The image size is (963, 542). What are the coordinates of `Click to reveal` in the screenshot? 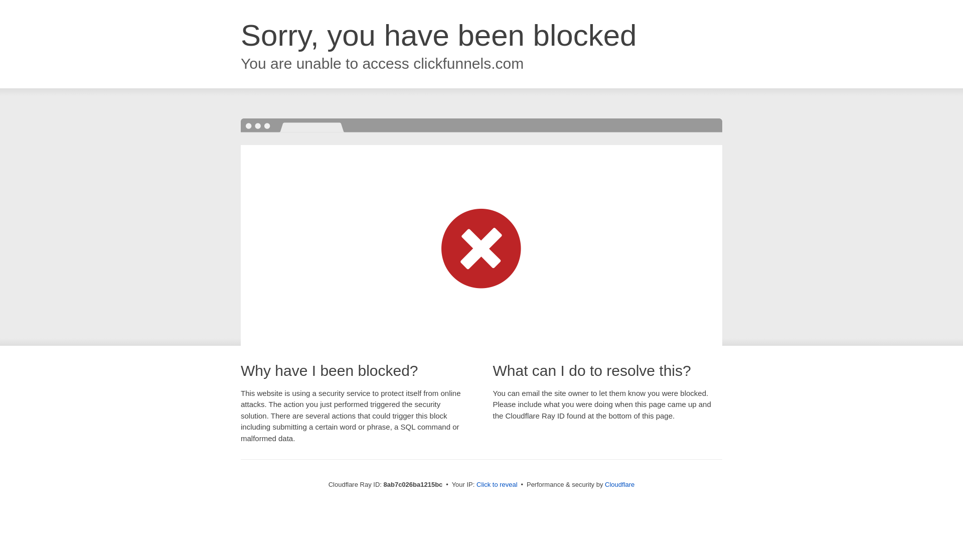 It's located at (497, 485).